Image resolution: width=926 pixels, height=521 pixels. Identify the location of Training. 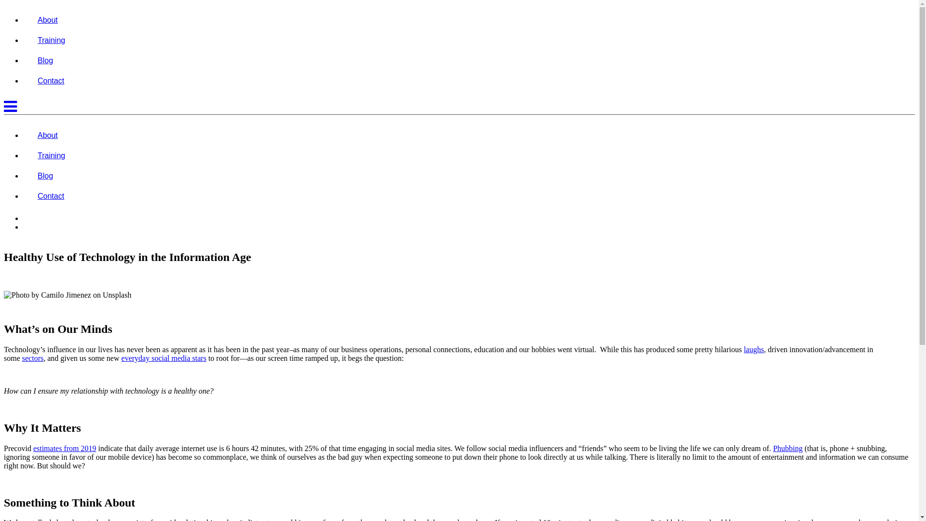
(51, 41).